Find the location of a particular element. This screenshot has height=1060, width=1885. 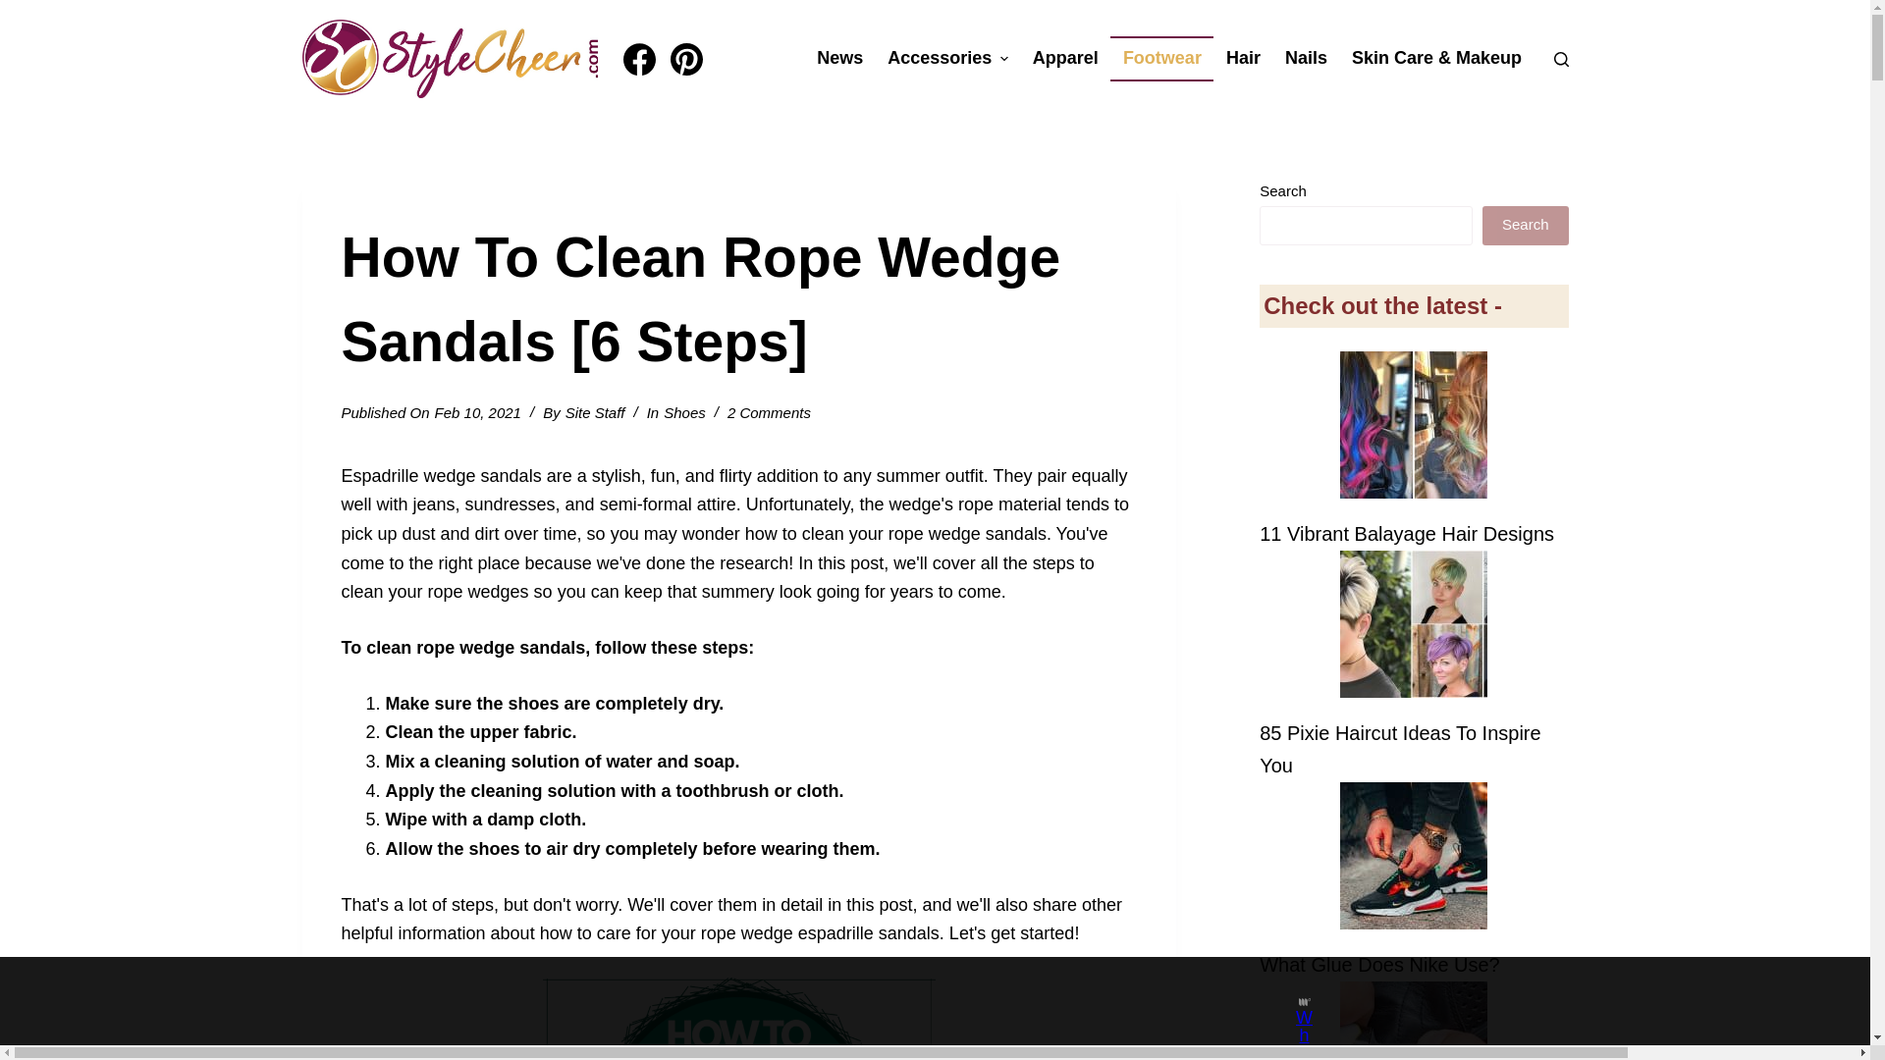

Site Staff is located at coordinates (595, 412).